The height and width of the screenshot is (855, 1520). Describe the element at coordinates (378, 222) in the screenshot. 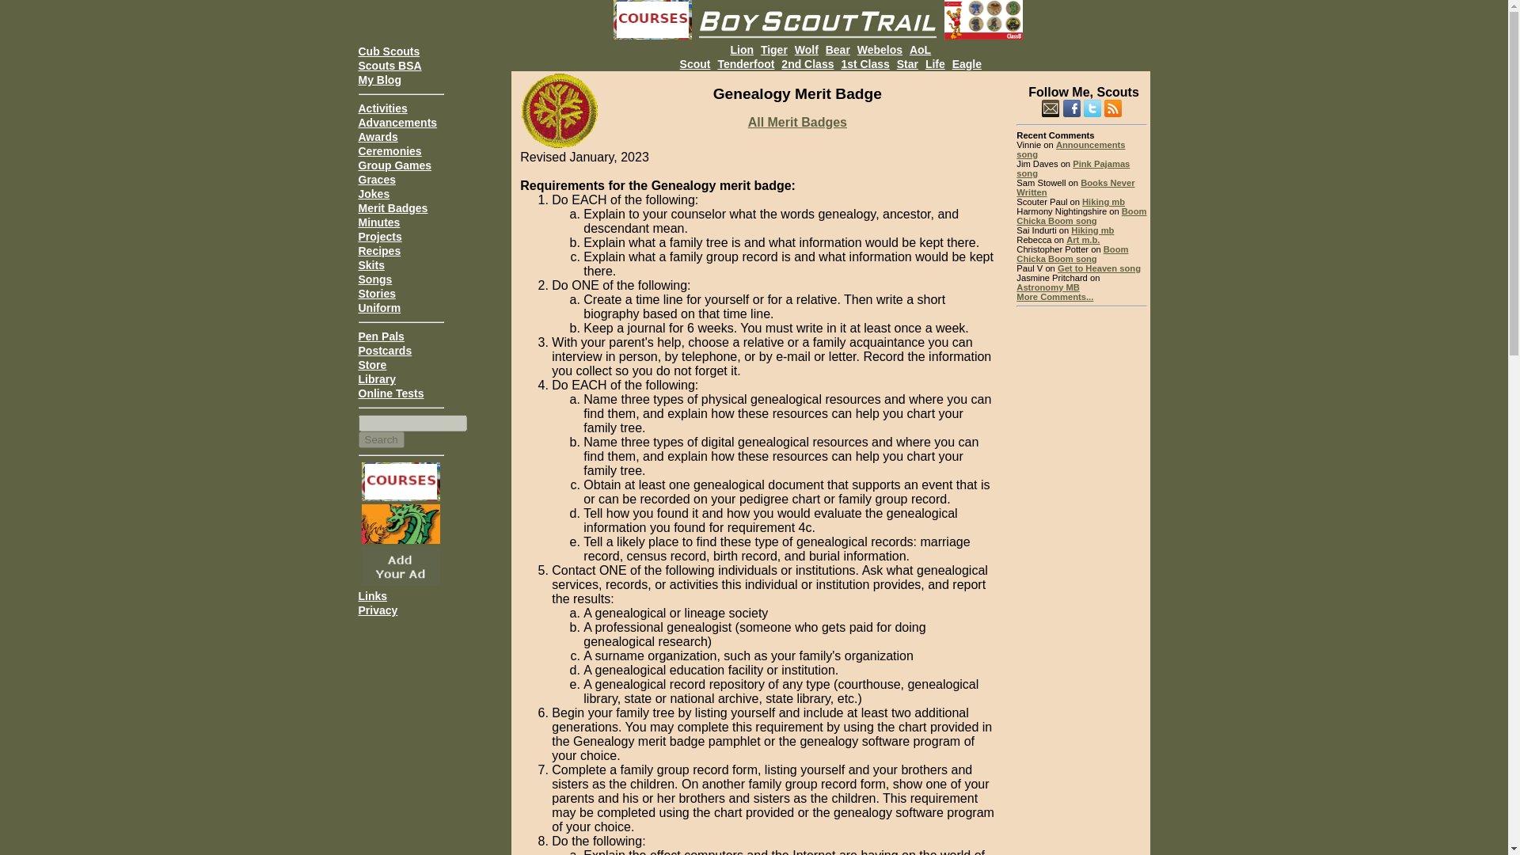

I see `Minutes` at that location.